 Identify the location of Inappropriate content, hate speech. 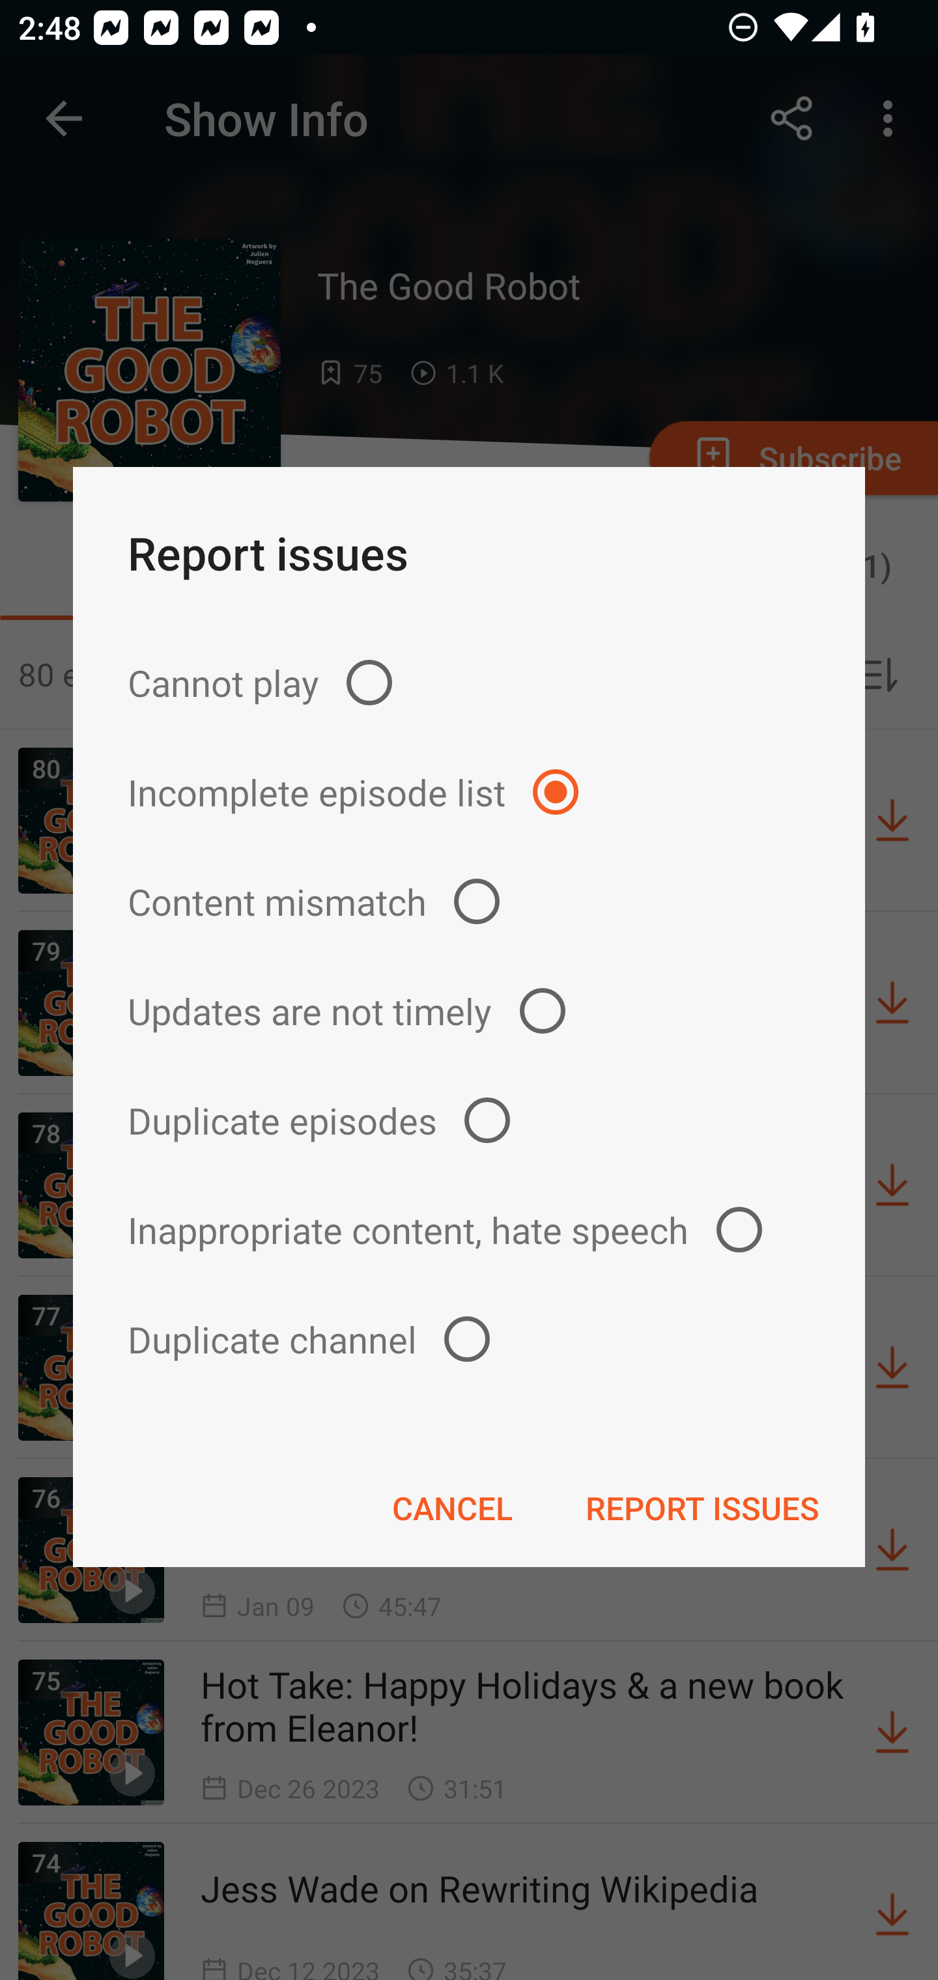
(469, 1229).